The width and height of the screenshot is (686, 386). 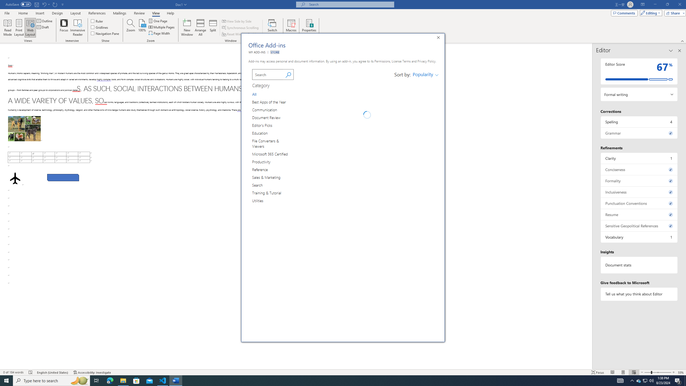 What do you see at coordinates (304, 175) in the screenshot?
I see `Mobile Data Collection - Scan-IT to Office icon` at bounding box center [304, 175].